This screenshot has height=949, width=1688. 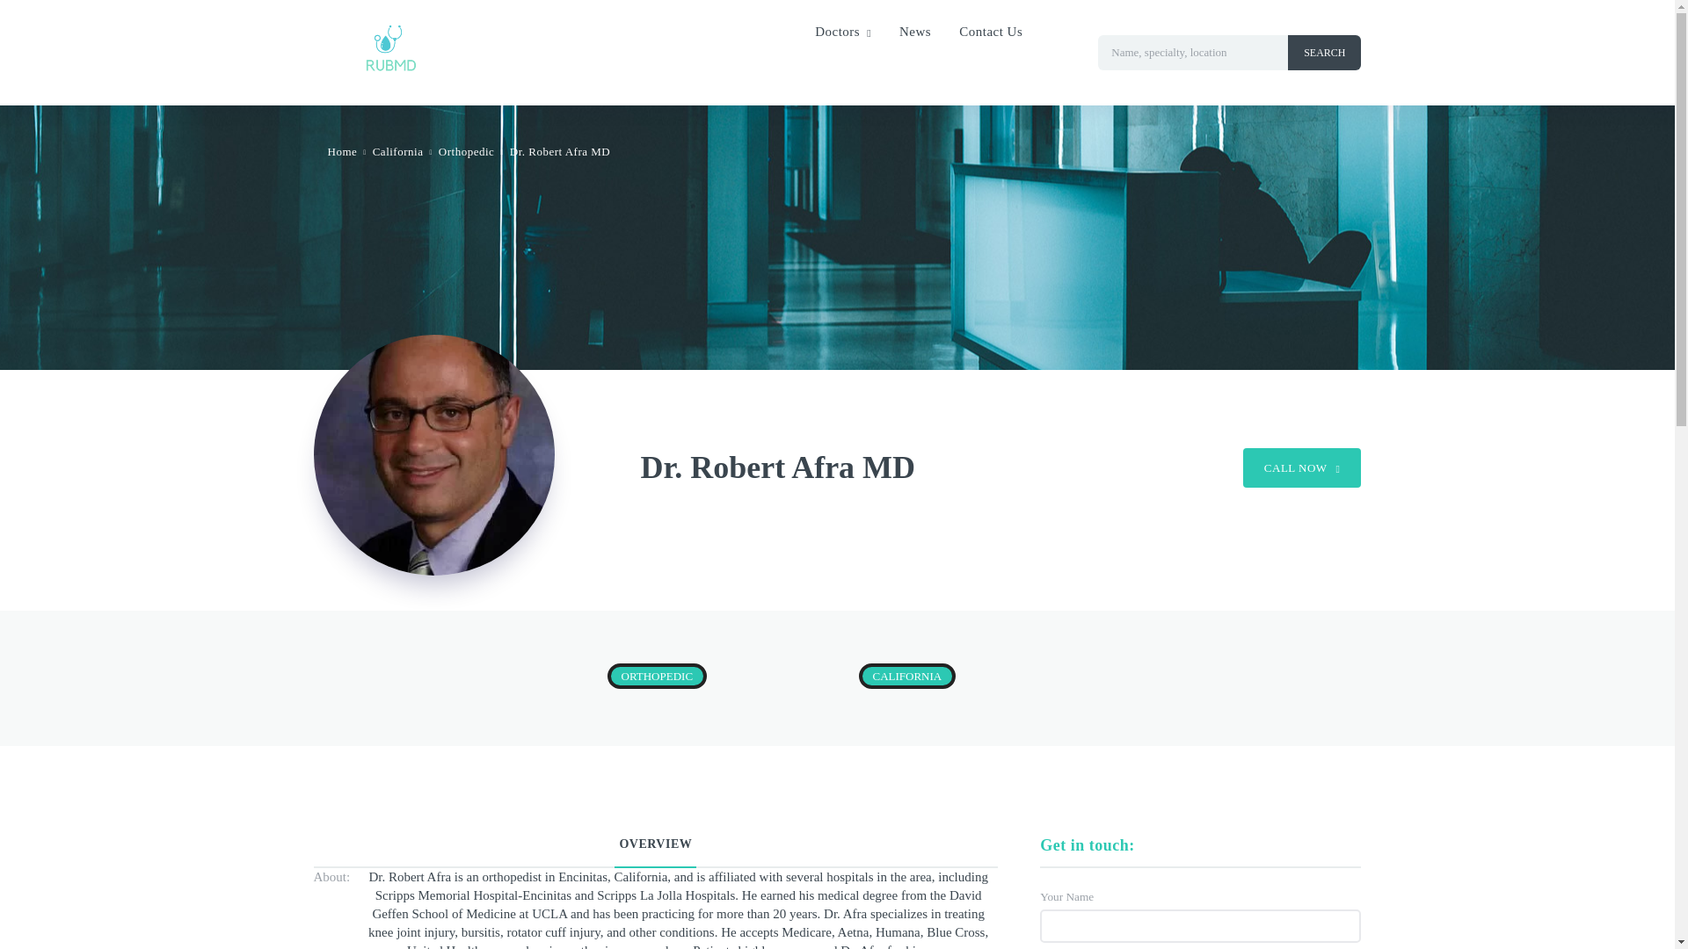 What do you see at coordinates (842, 32) in the screenshot?
I see `Doctors` at bounding box center [842, 32].